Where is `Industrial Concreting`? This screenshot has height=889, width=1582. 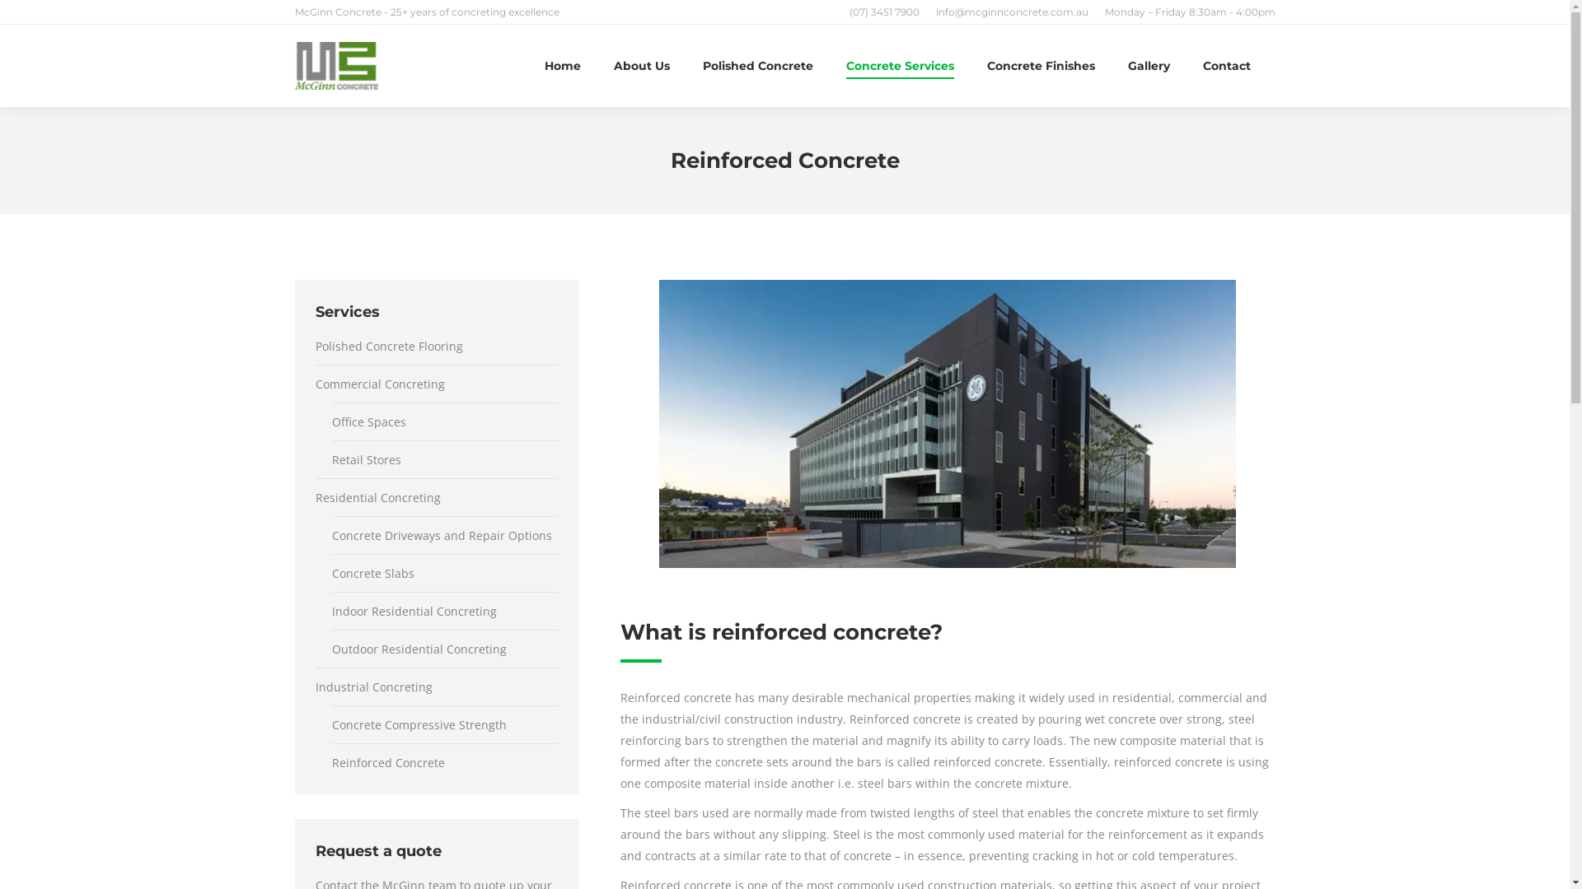
Industrial Concreting is located at coordinates (373, 687).